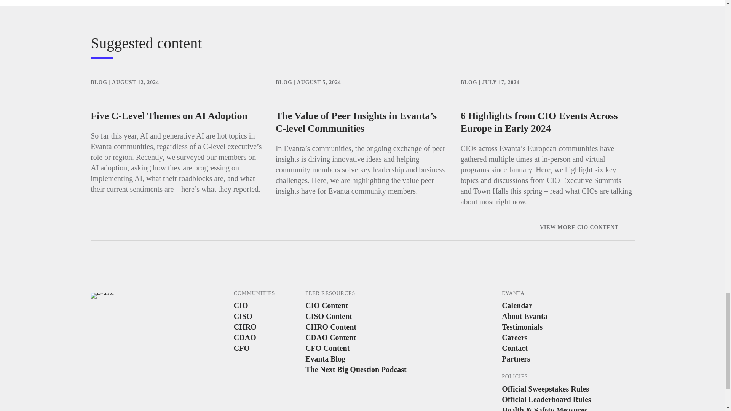 Image resolution: width=731 pixels, height=411 pixels. What do you see at coordinates (269, 327) in the screenshot?
I see `CHRO` at bounding box center [269, 327].